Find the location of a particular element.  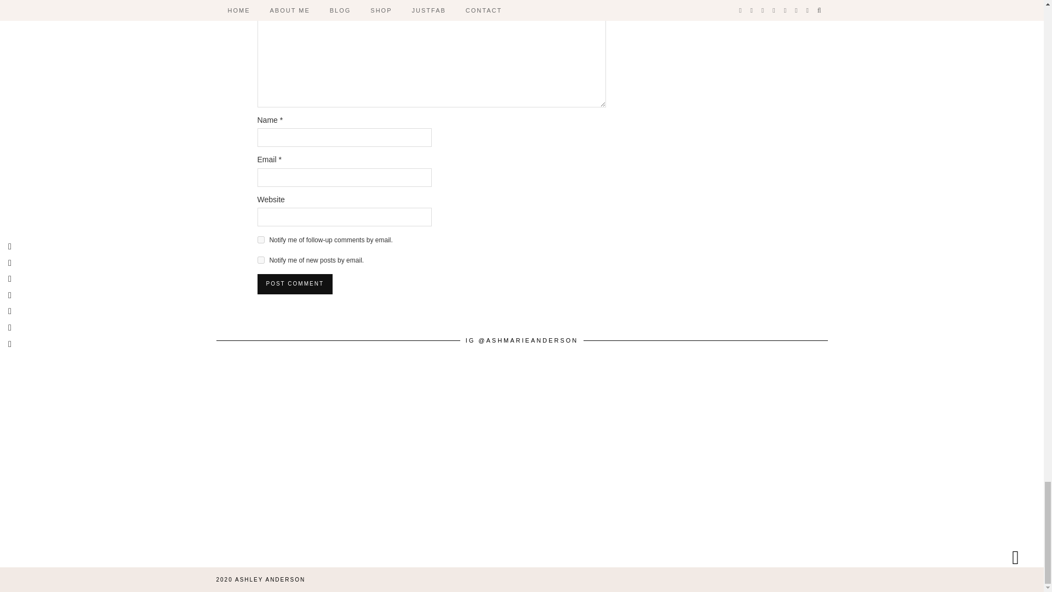

Post Comment is located at coordinates (295, 284).